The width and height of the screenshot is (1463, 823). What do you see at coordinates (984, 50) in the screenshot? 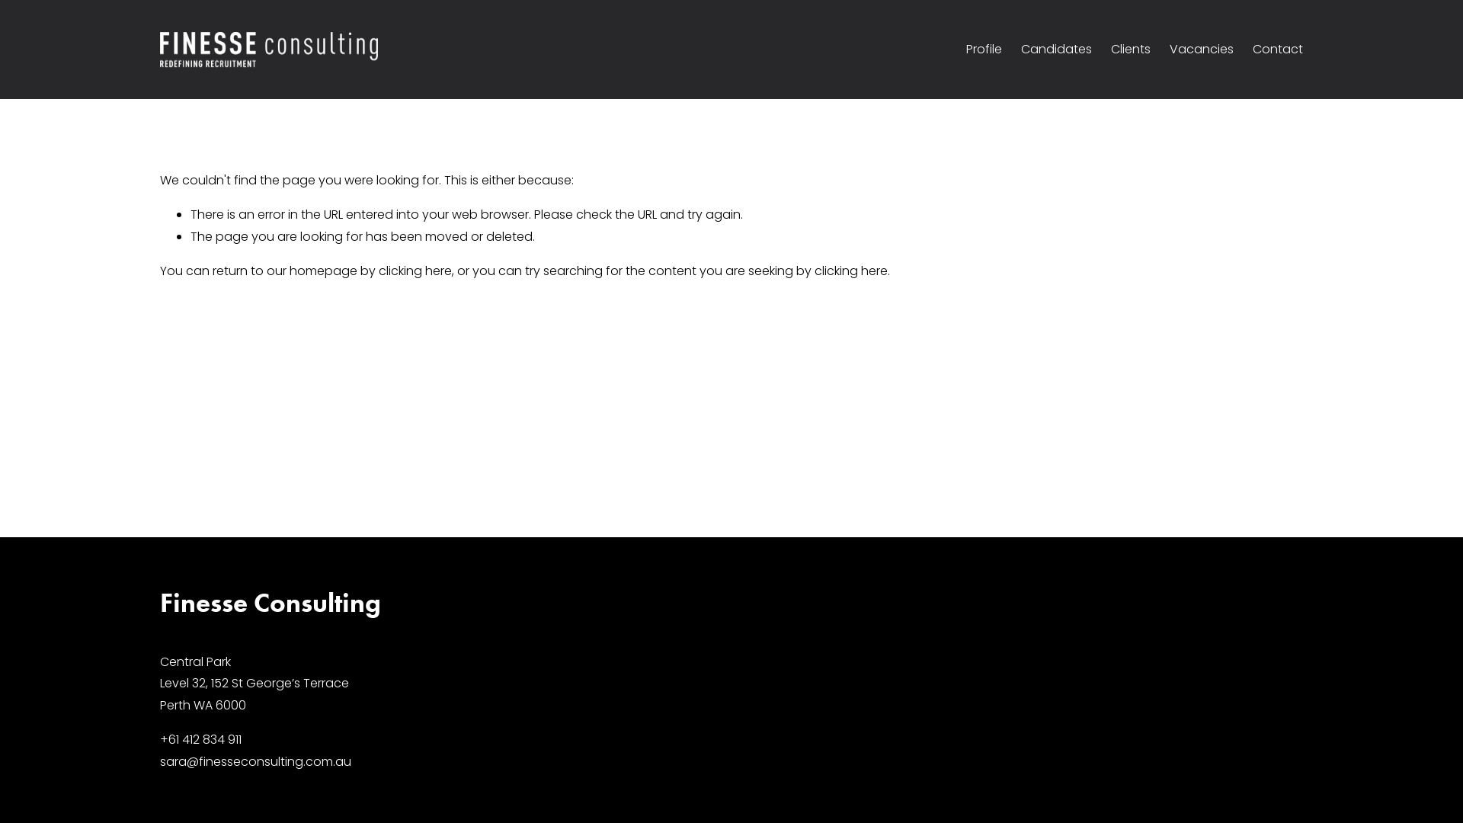
I see `Profile` at bounding box center [984, 50].